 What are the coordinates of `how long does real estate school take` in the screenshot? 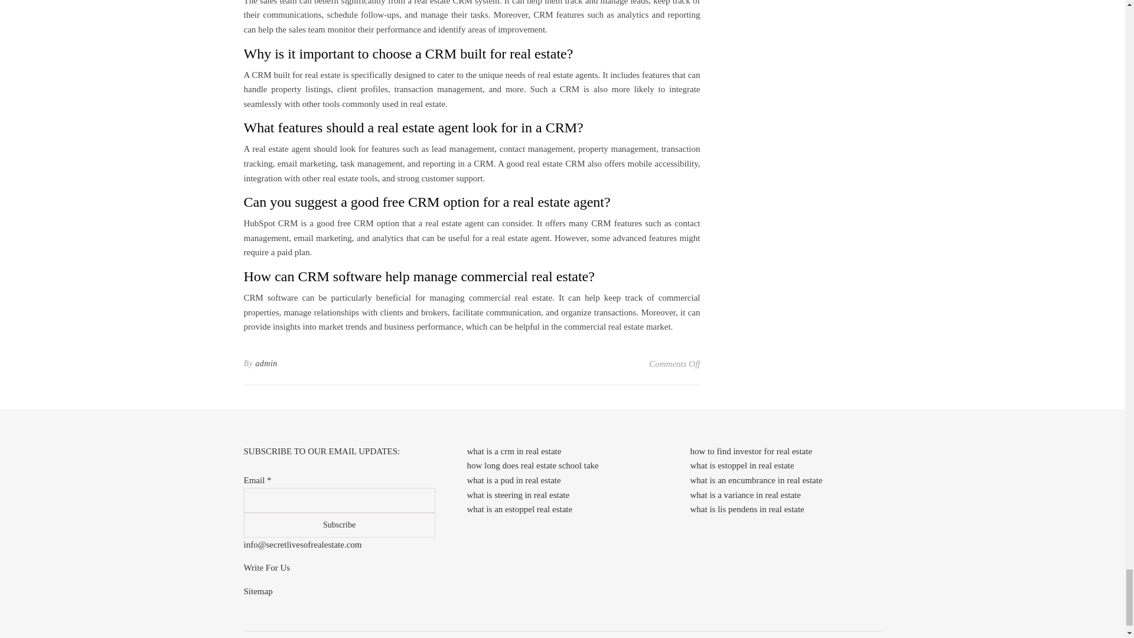 It's located at (532, 465).